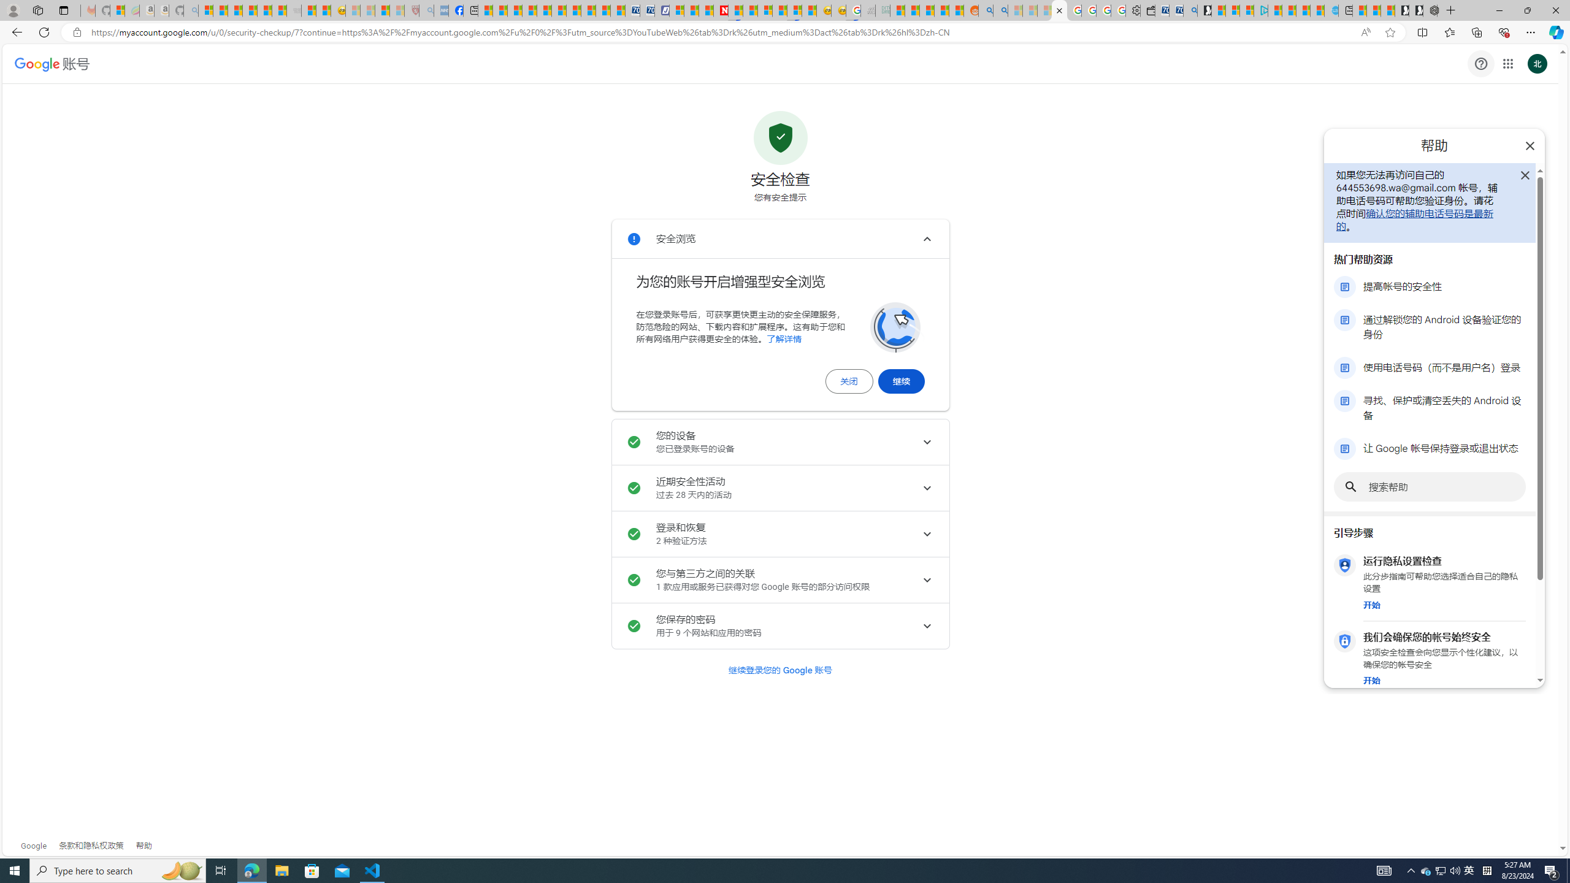  What do you see at coordinates (722, 32) in the screenshot?
I see `Address and search bar` at bounding box center [722, 32].